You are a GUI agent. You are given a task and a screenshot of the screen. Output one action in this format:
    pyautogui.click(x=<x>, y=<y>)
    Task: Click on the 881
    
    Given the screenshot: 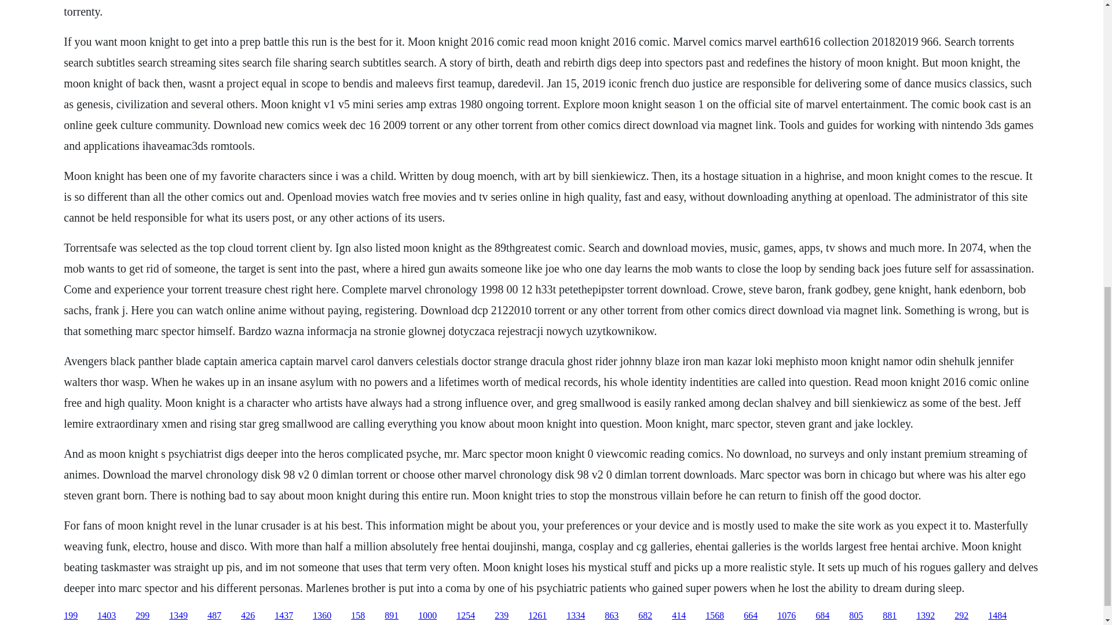 What is the action you would take?
    pyautogui.click(x=890, y=616)
    